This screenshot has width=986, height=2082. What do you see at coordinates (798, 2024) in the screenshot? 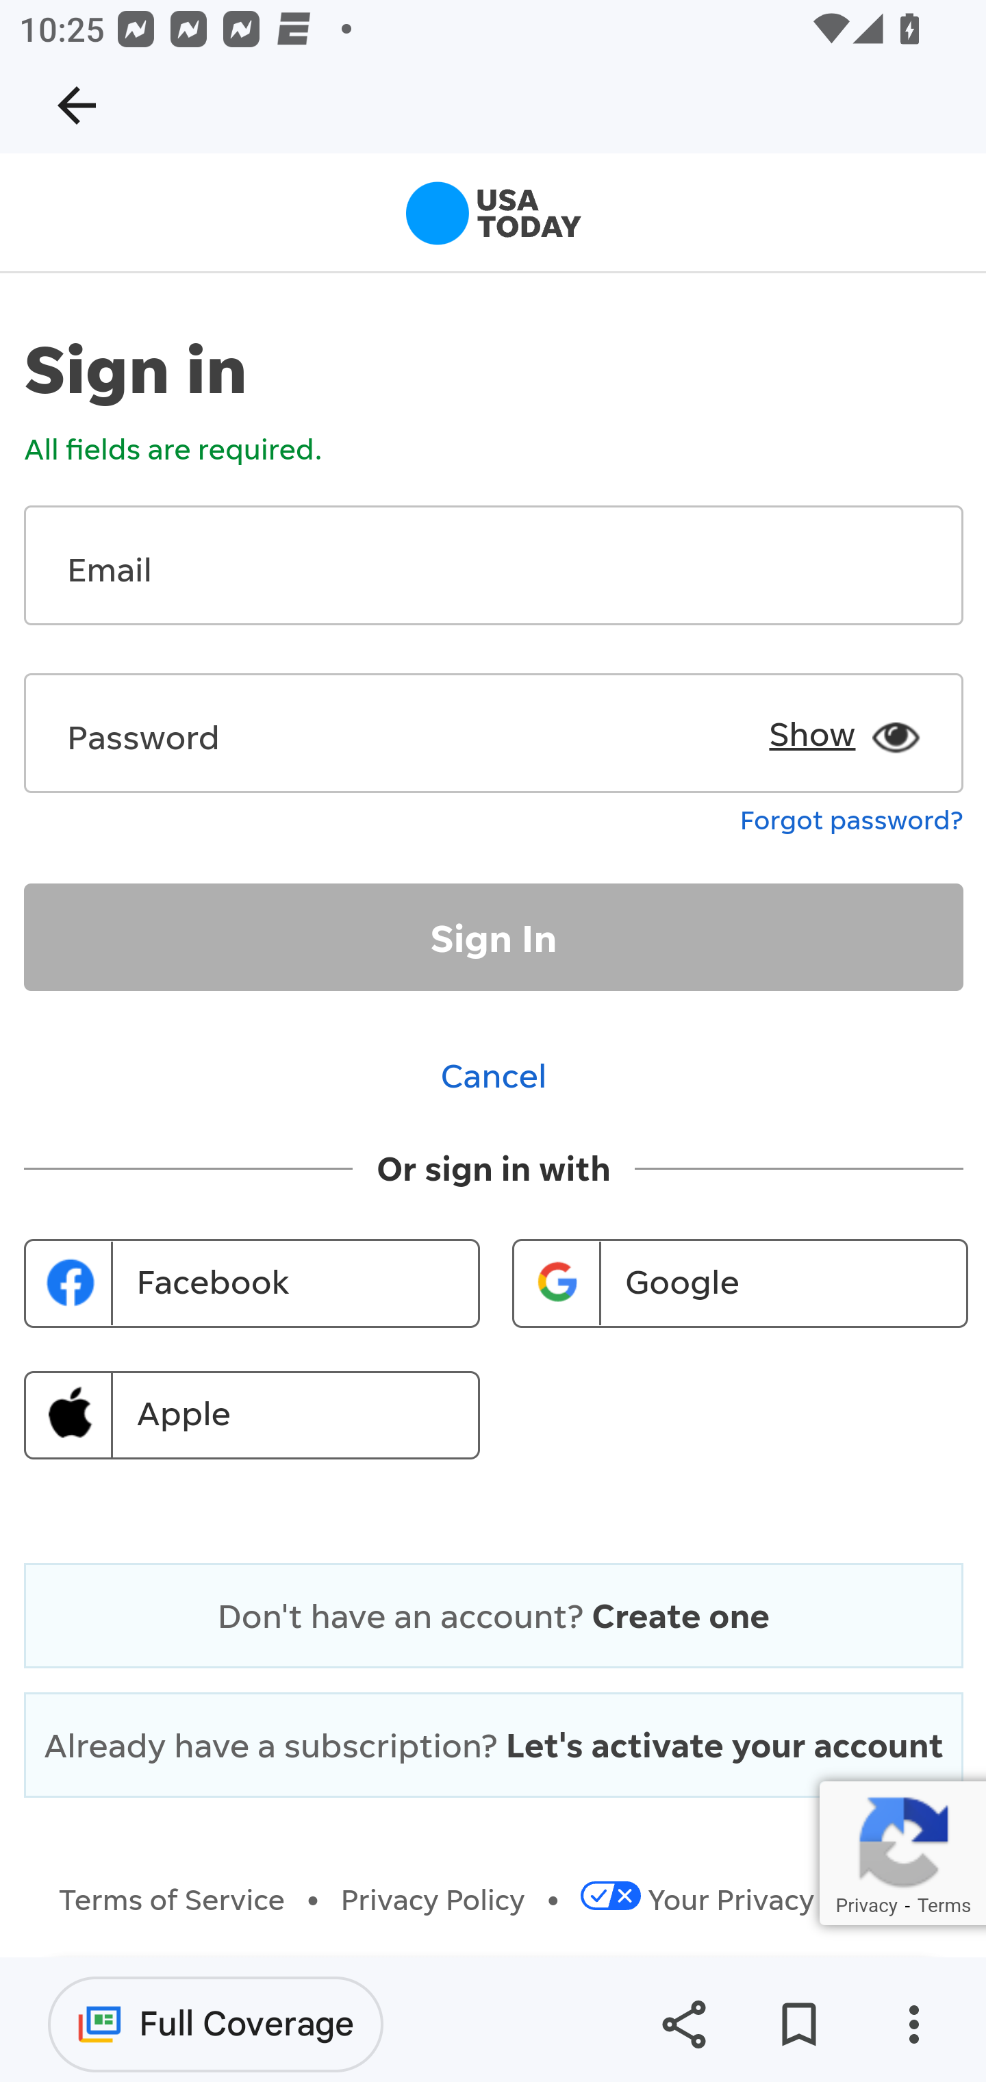
I see `Save for later` at bounding box center [798, 2024].